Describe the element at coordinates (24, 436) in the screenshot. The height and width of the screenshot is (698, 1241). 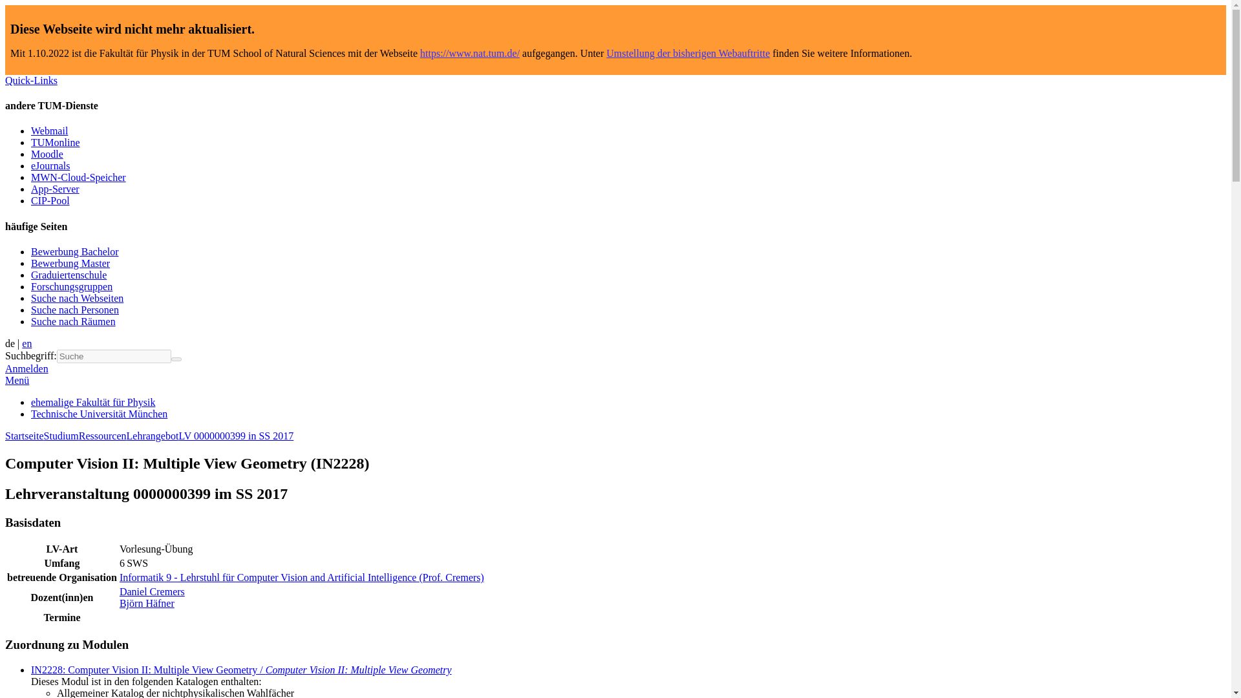
I see `Startseite` at that location.